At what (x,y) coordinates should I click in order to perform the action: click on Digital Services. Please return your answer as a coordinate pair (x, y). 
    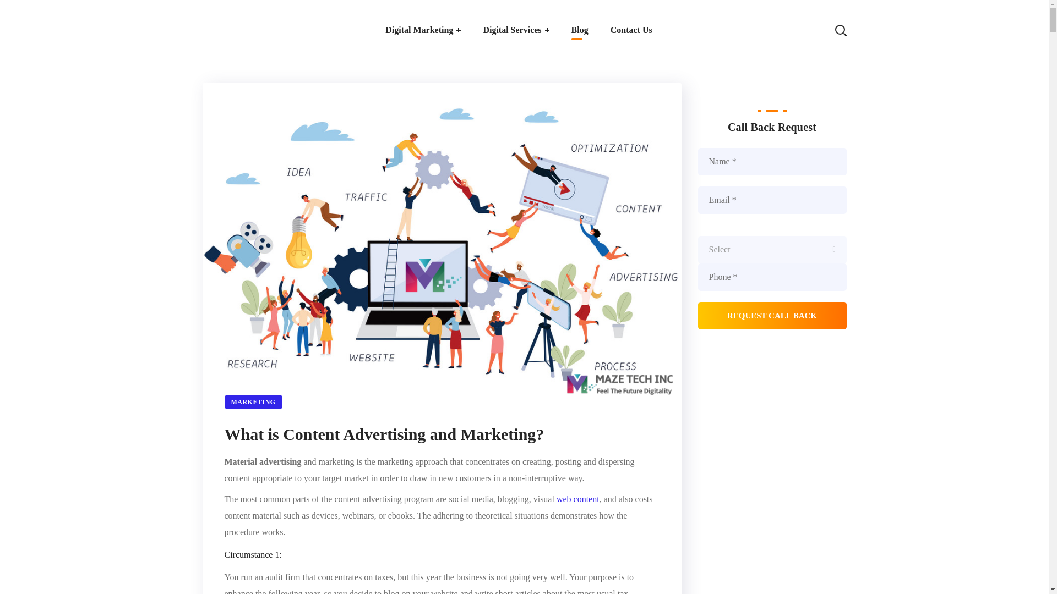
    Looking at the image, I should click on (515, 30).